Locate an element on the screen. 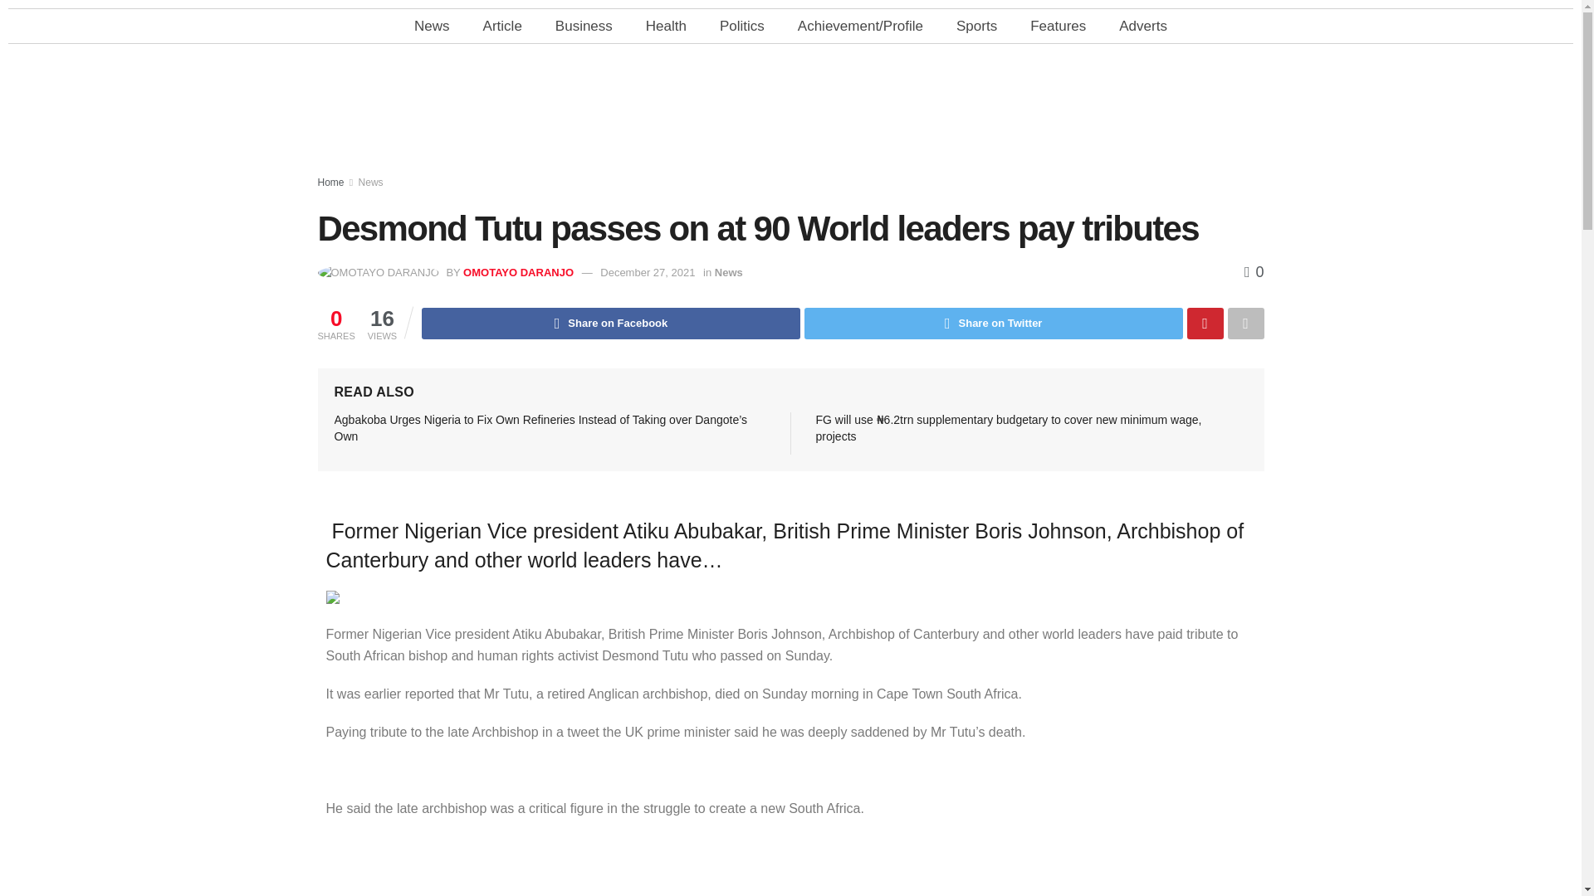 This screenshot has width=1594, height=896. Share on Twitter is located at coordinates (993, 324).